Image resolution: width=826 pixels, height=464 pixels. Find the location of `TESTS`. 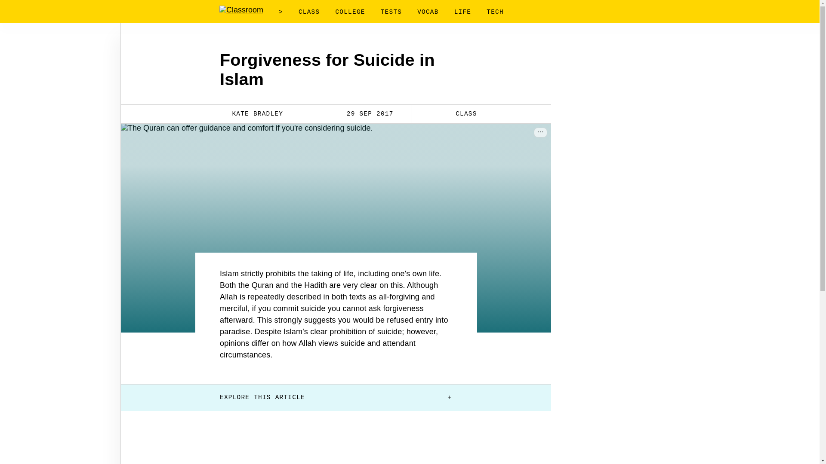

TESTS is located at coordinates (391, 12).